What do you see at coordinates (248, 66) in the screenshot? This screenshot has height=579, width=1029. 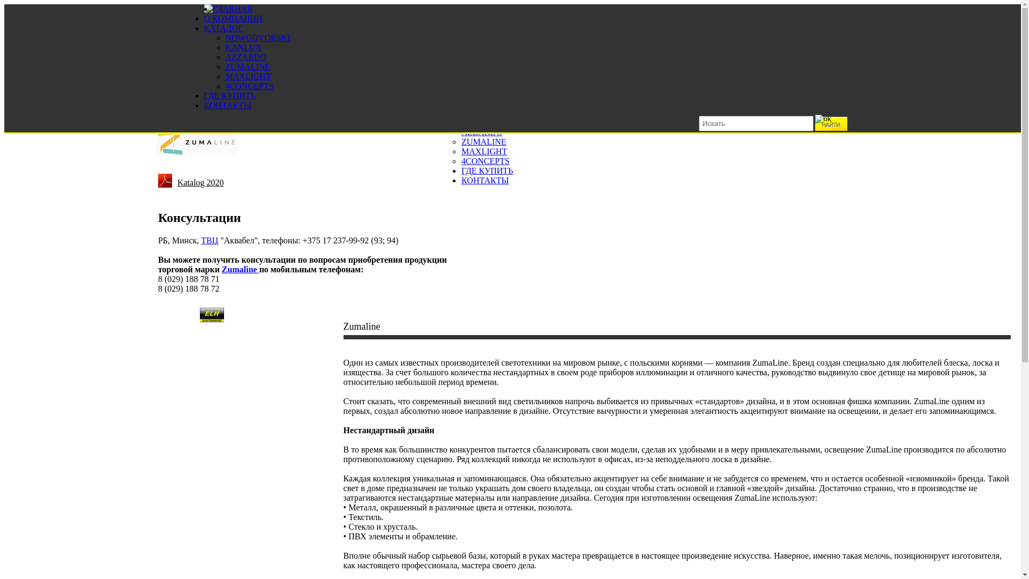 I see `ZUMALINE` at bounding box center [248, 66].